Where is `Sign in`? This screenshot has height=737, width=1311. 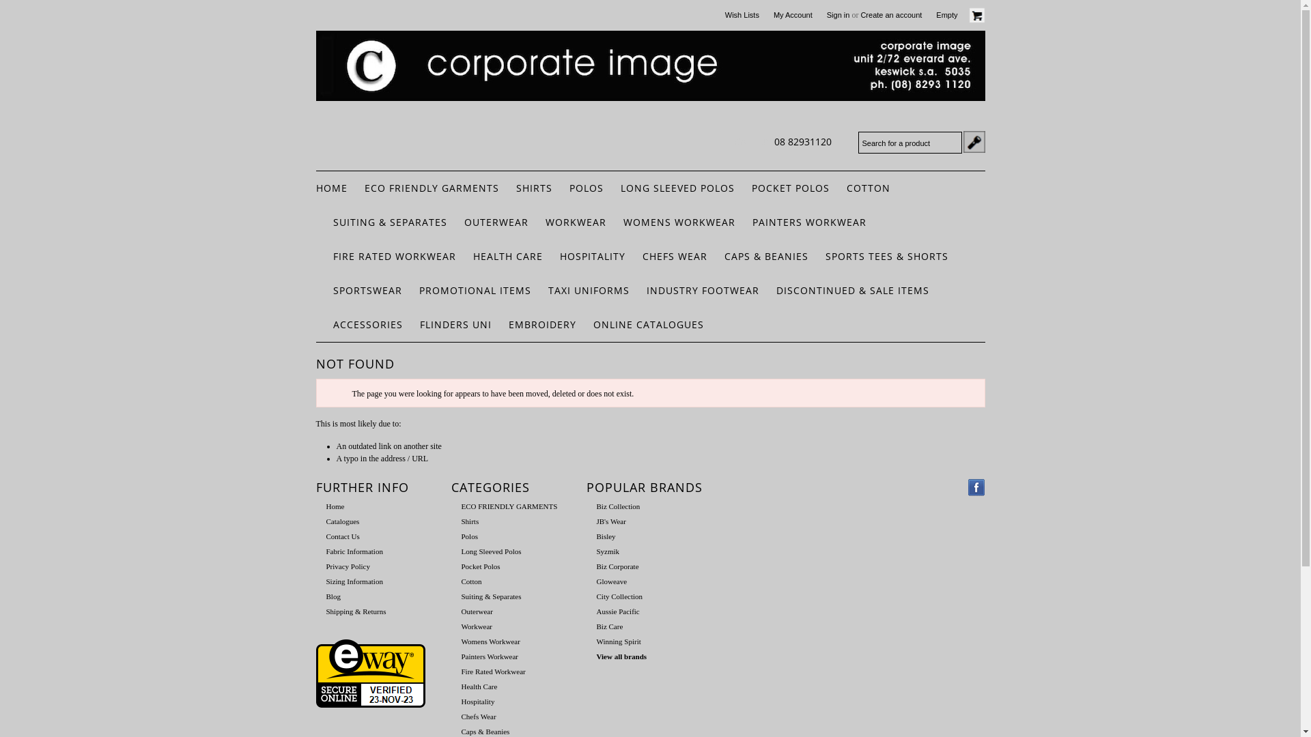
Sign in is located at coordinates (838, 15).